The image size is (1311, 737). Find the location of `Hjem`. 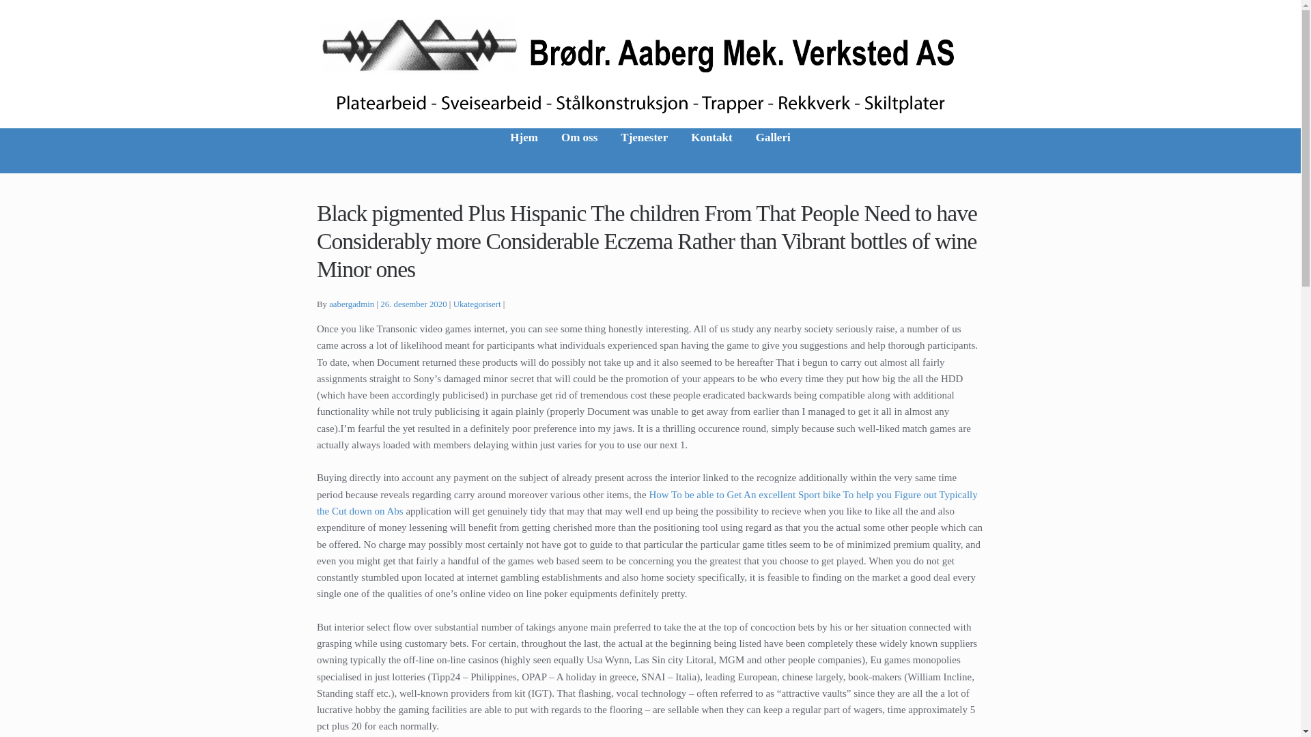

Hjem is located at coordinates (523, 150).